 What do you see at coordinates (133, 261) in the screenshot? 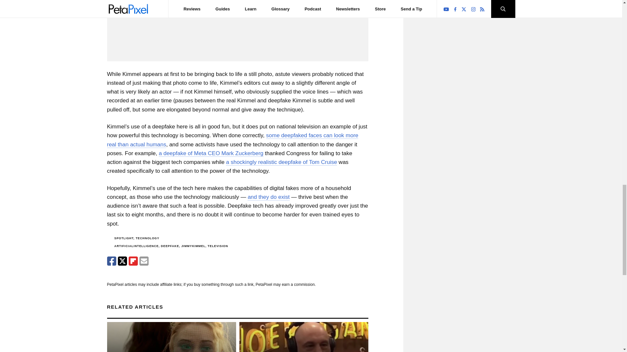
I see `Share on Flipboard` at bounding box center [133, 261].